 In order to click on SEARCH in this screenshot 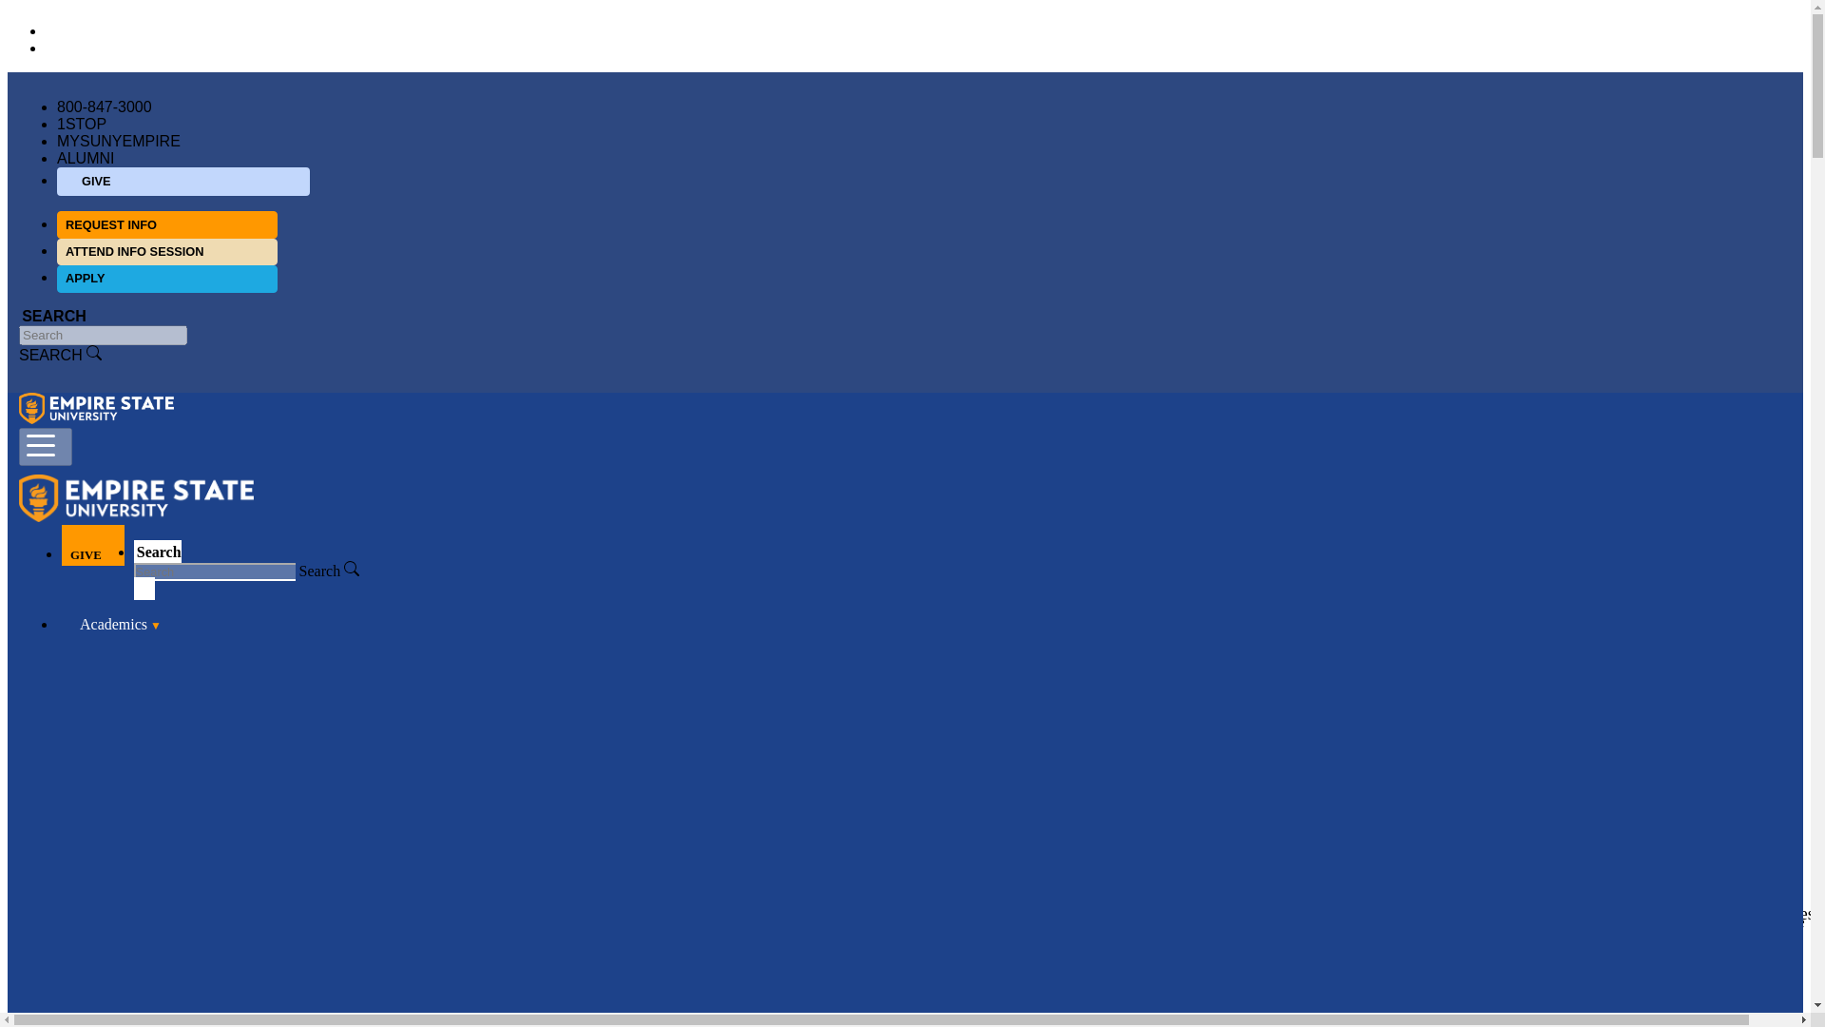, I will do `click(60, 354)`.